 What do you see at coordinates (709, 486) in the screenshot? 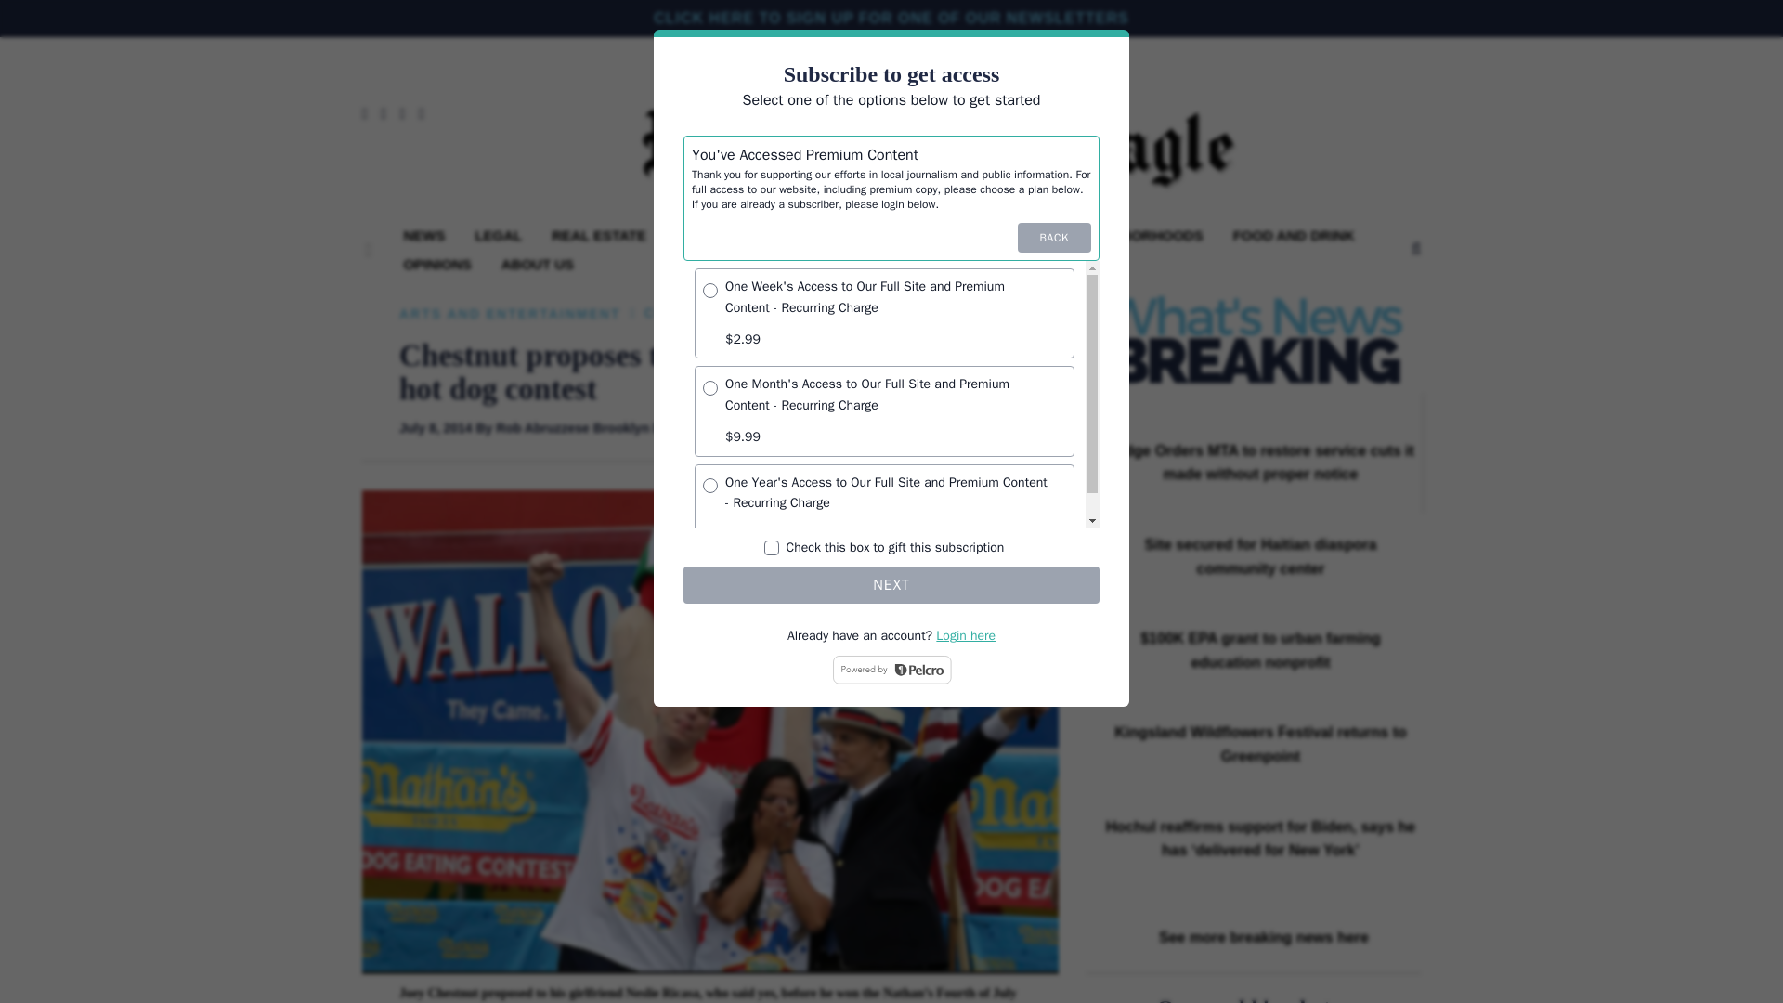
I see `on` at bounding box center [709, 486].